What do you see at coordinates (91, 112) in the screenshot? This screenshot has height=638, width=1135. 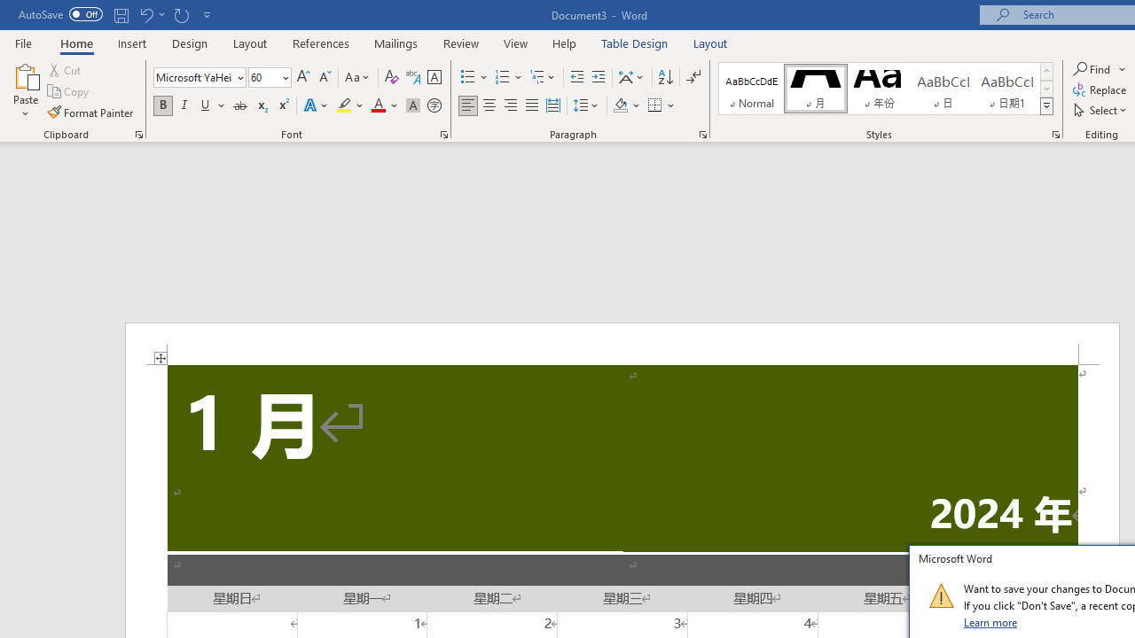 I see `Format Painter` at bounding box center [91, 112].